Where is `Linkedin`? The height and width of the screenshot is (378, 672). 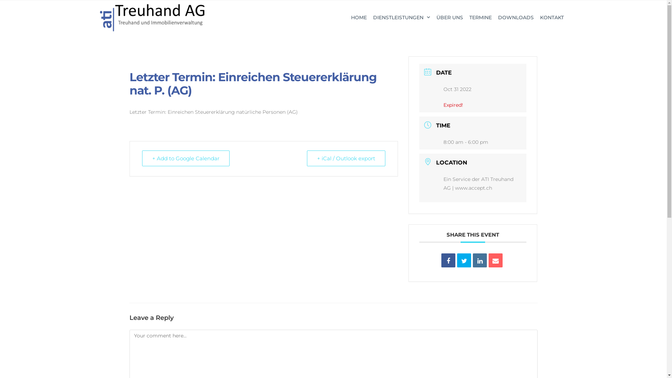
Linkedin is located at coordinates (480, 260).